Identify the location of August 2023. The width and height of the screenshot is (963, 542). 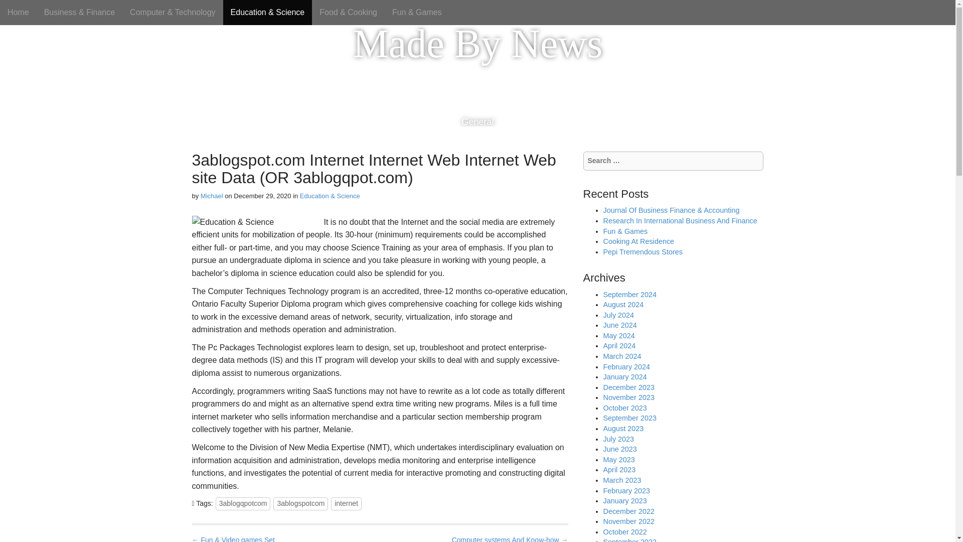
(623, 428).